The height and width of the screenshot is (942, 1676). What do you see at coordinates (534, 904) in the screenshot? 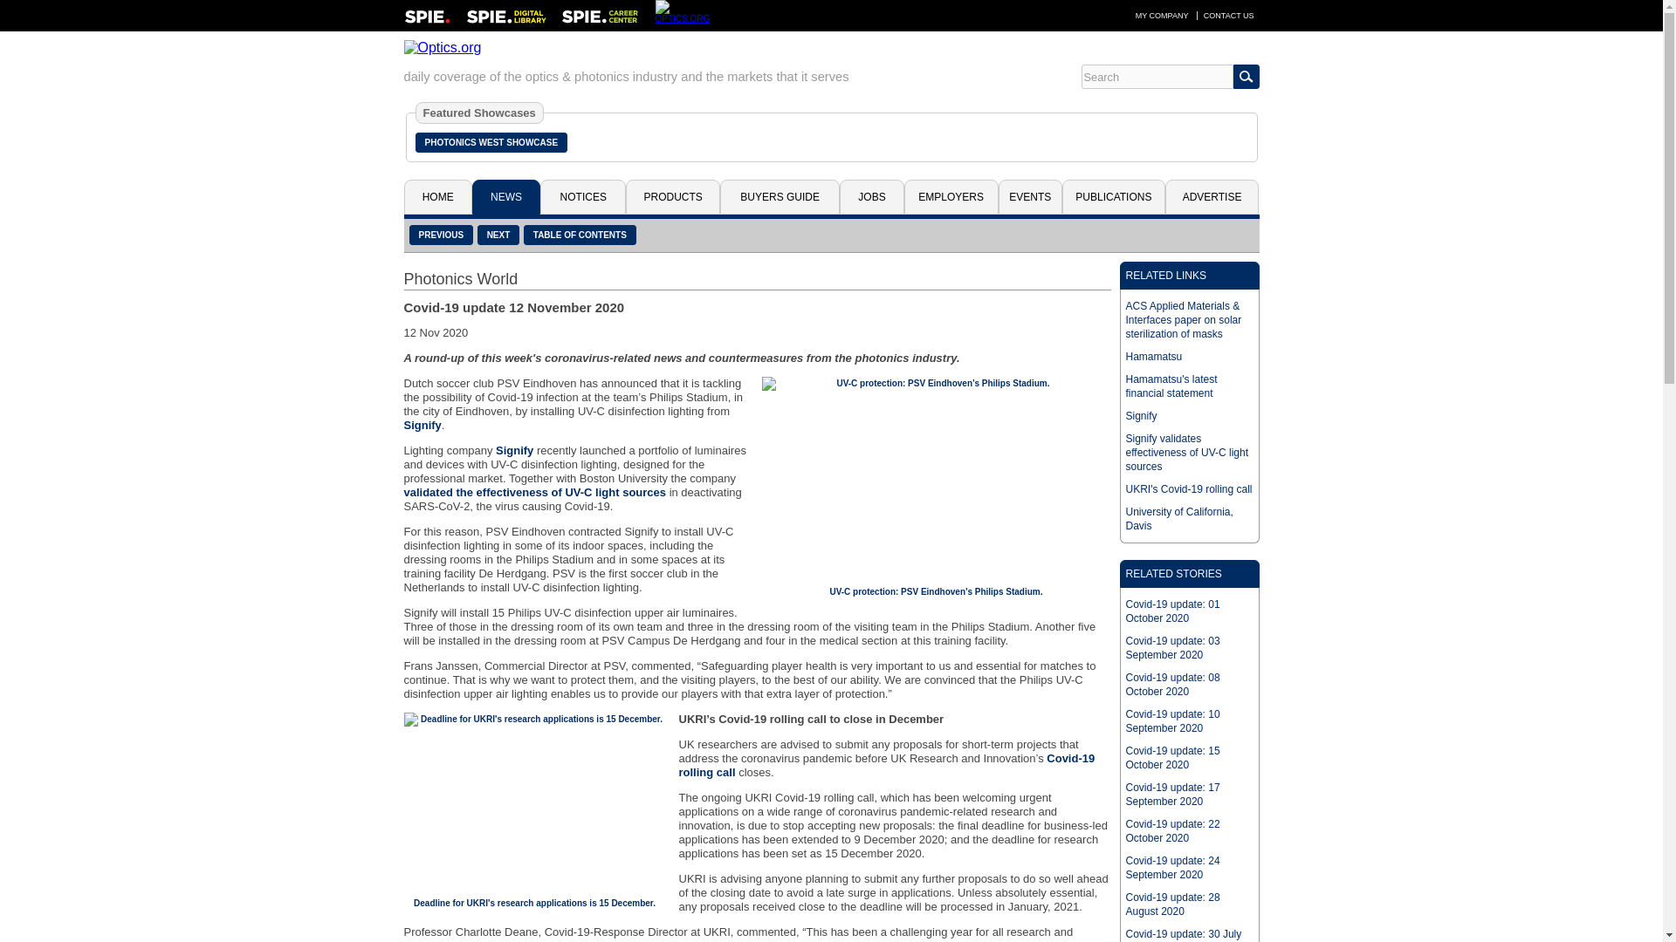
I see `Deadline for UKRI's research applications is 15 December.` at bounding box center [534, 904].